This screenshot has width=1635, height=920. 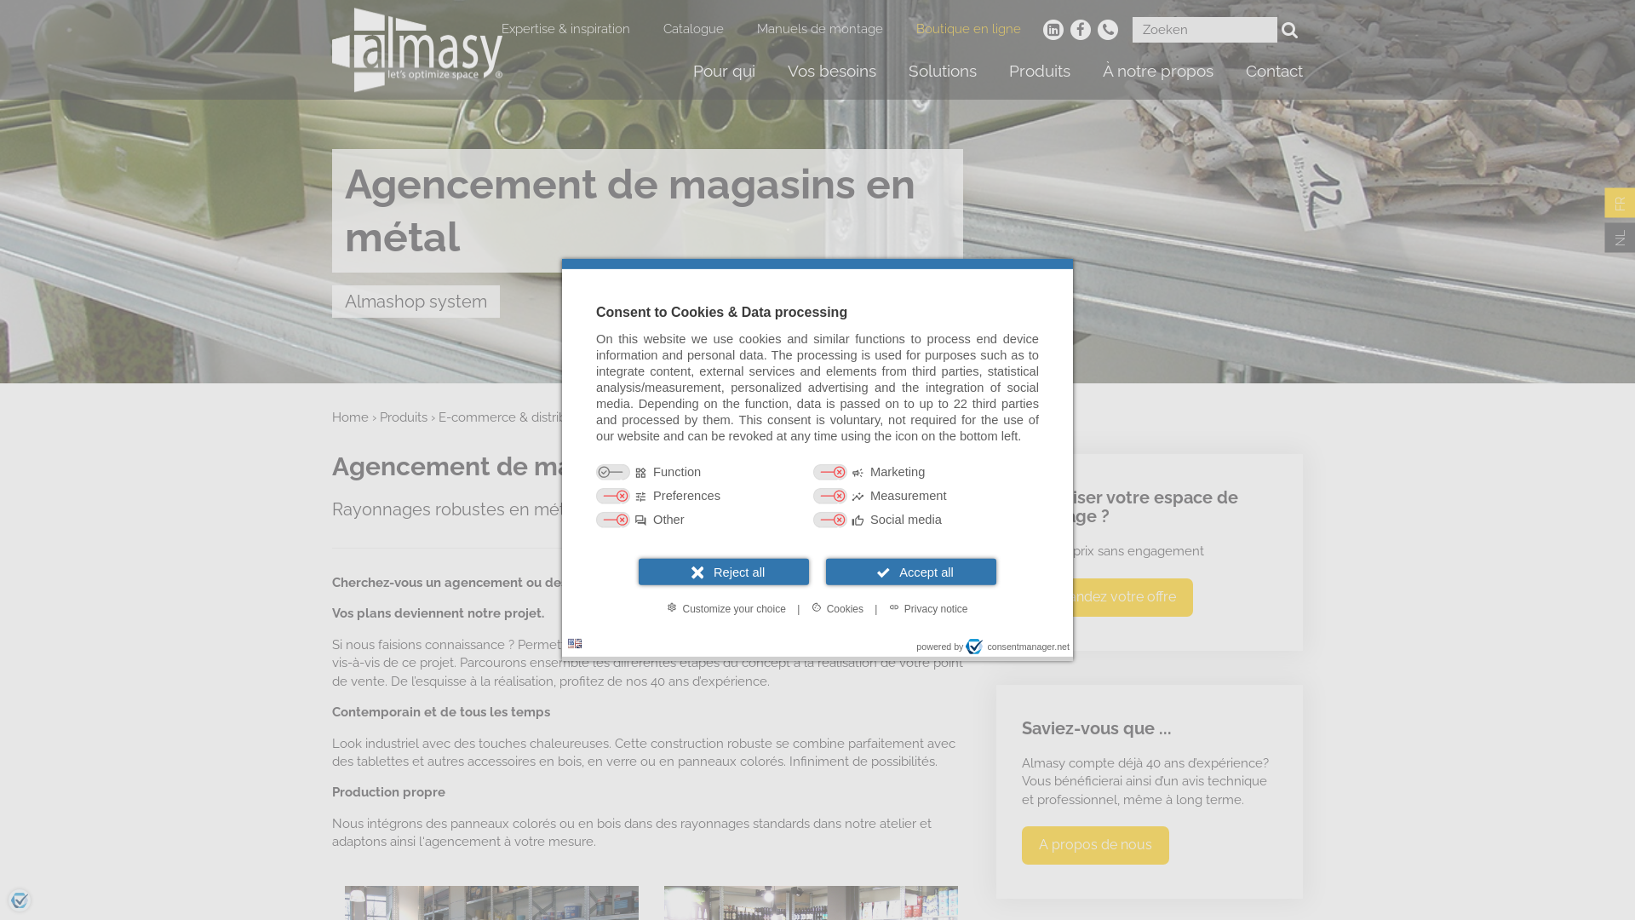 I want to click on Visitez notre page Facebook, so click(x=1081, y=30).